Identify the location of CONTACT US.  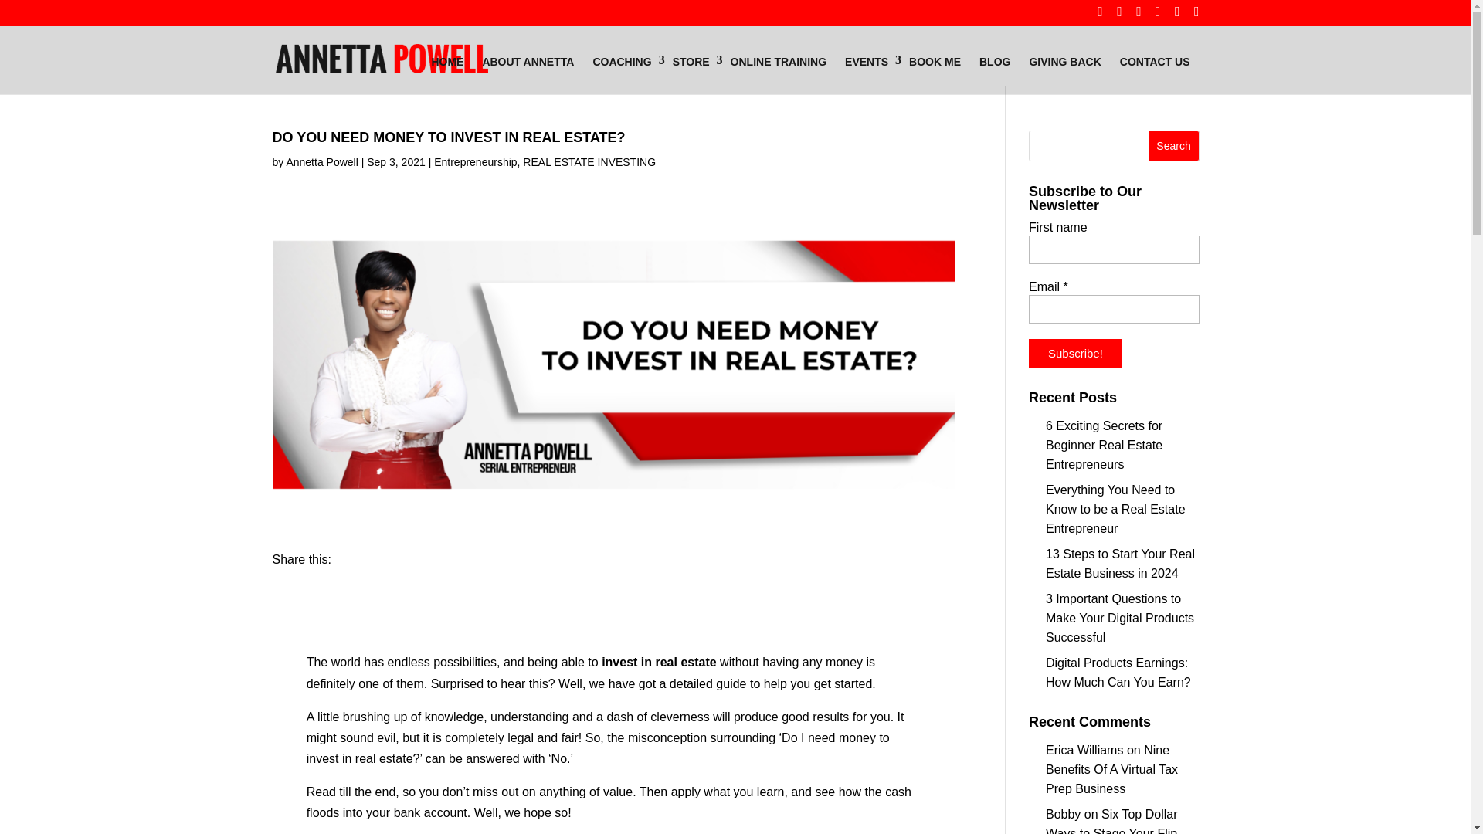
(1156, 62).